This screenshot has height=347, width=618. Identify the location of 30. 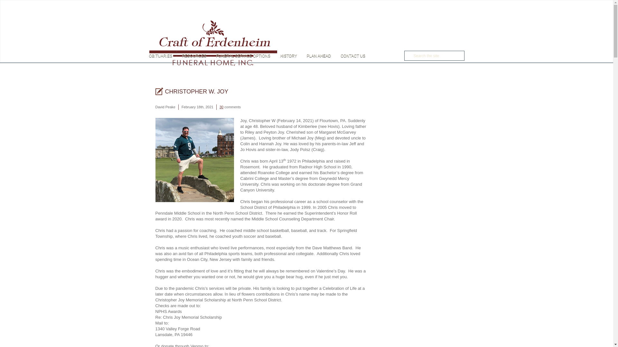
(221, 107).